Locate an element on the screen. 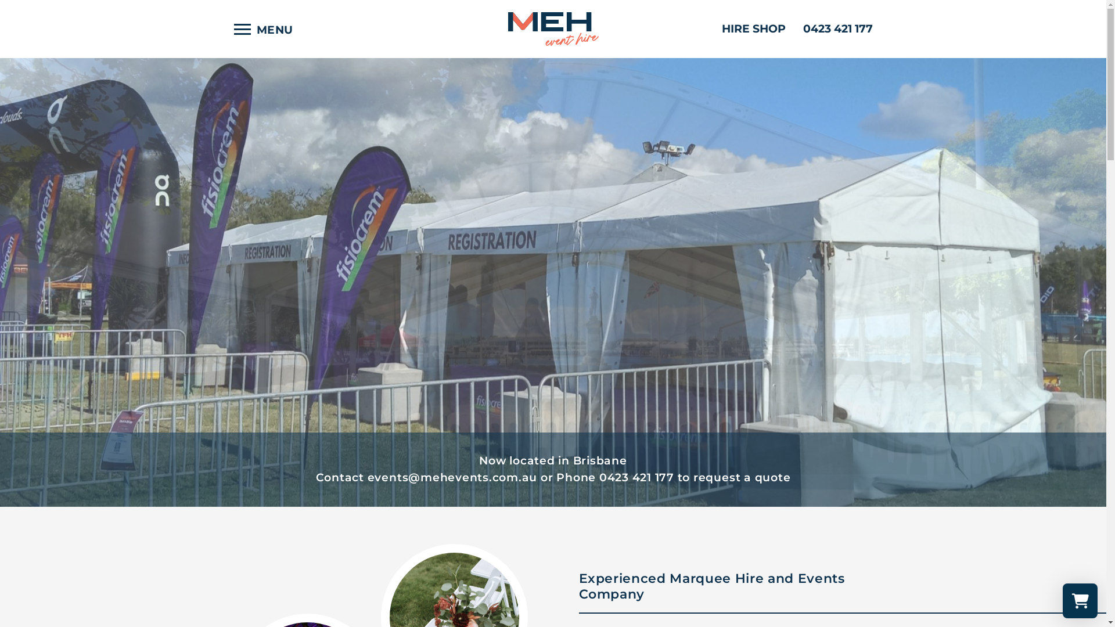 Image resolution: width=1115 pixels, height=627 pixels. HIRE SHOP is located at coordinates (753, 29).